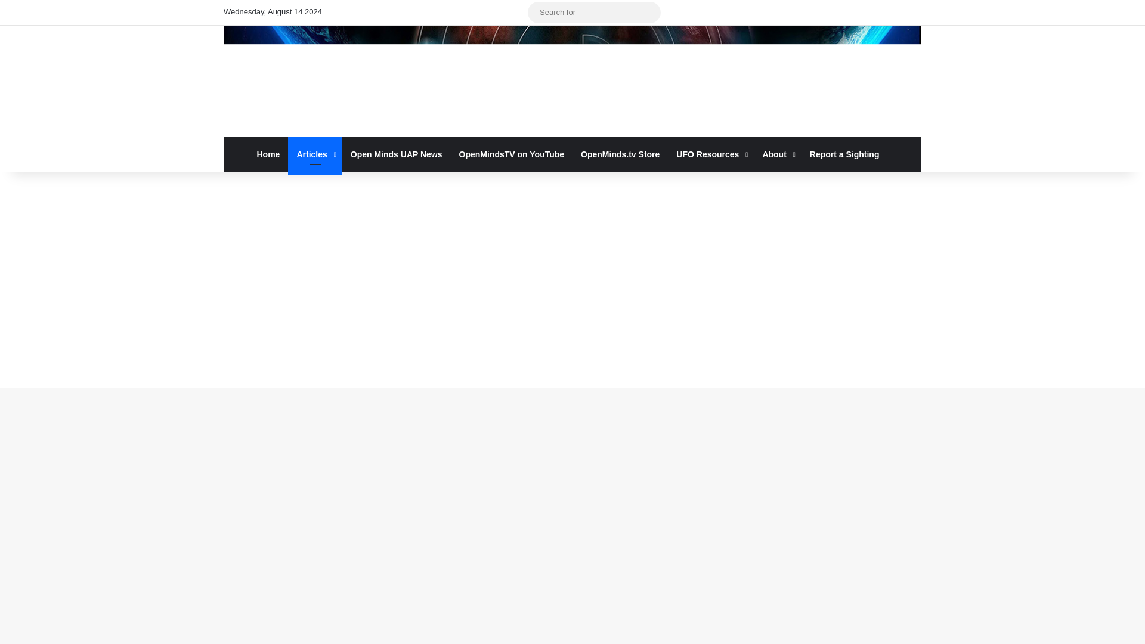 The width and height of the screenshot is (1145, 644). Describe the element at coordinates (315, 154) in the screenshot. I see `Articles` at that location.